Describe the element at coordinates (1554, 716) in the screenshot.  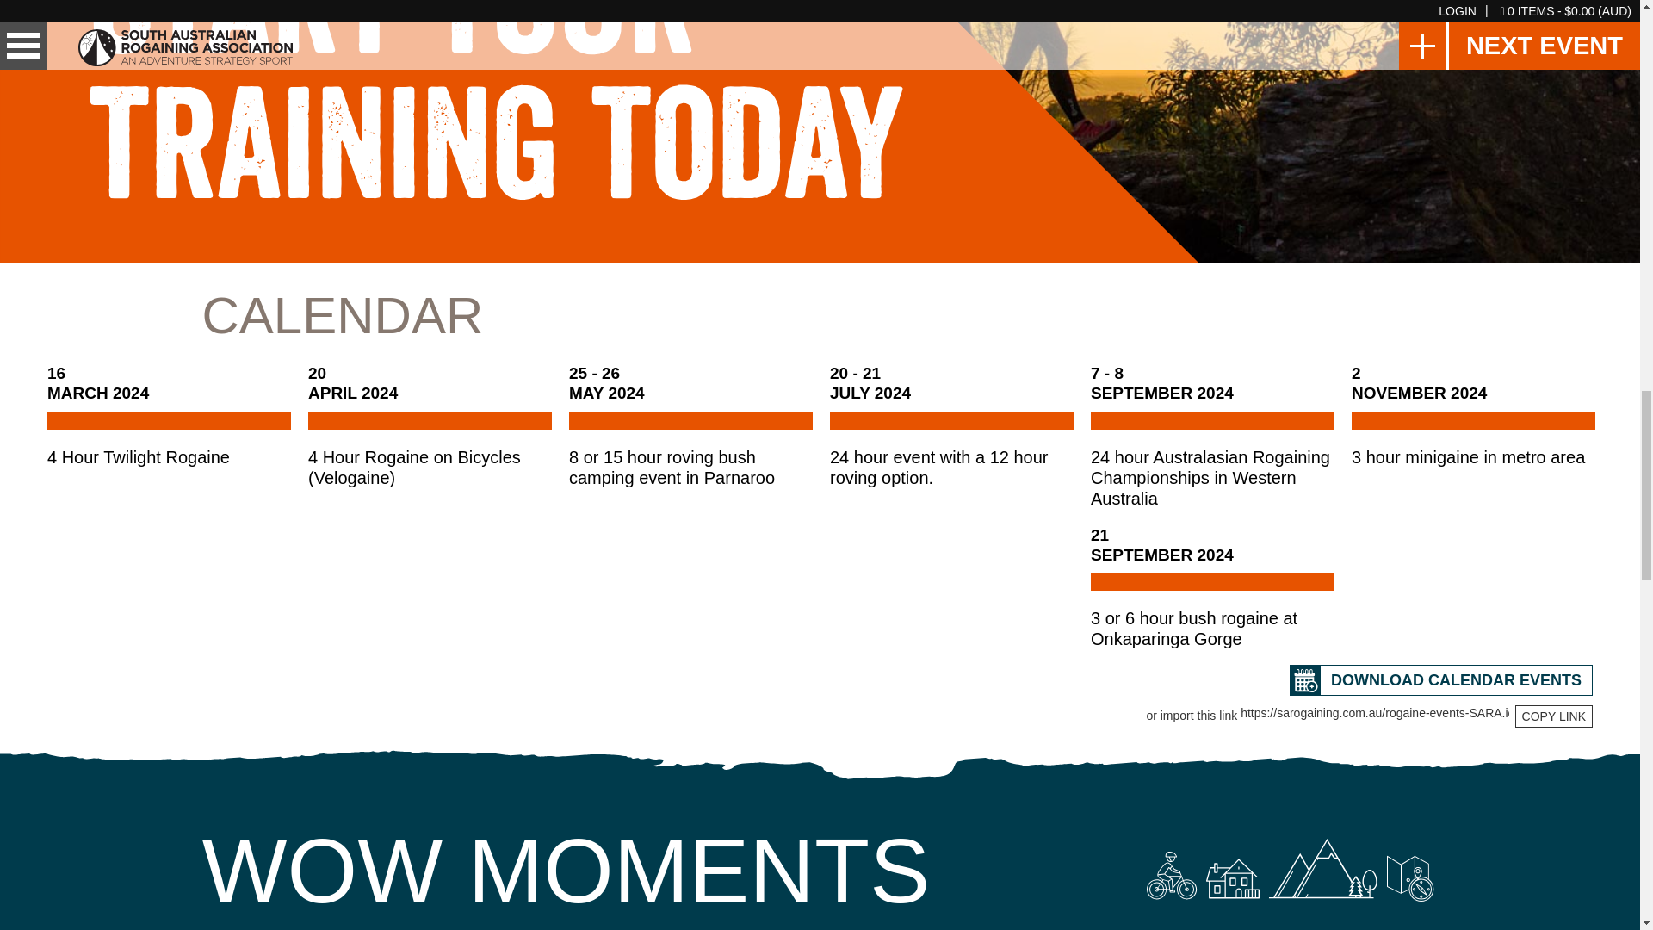
I see `Copy link to clipboard` at that location.